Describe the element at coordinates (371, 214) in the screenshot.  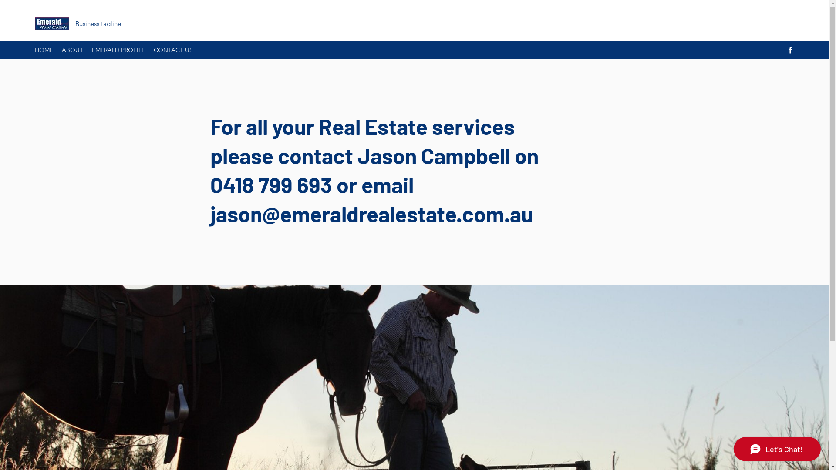
I see `jason@emeraldrealestate.com.au` at that location.